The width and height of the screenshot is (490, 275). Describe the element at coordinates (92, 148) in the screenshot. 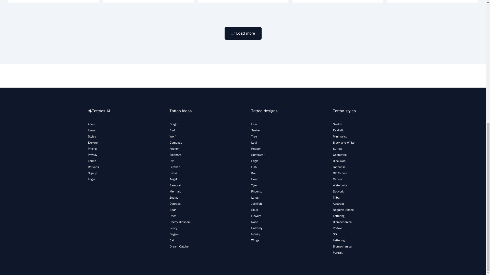

I see `Pricing` at that location.